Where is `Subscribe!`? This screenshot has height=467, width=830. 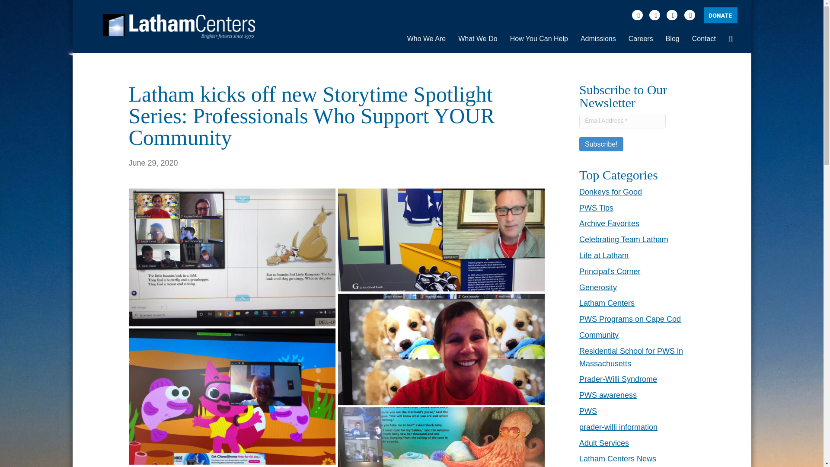
Subscribe! is located at coordinates (601, 144).